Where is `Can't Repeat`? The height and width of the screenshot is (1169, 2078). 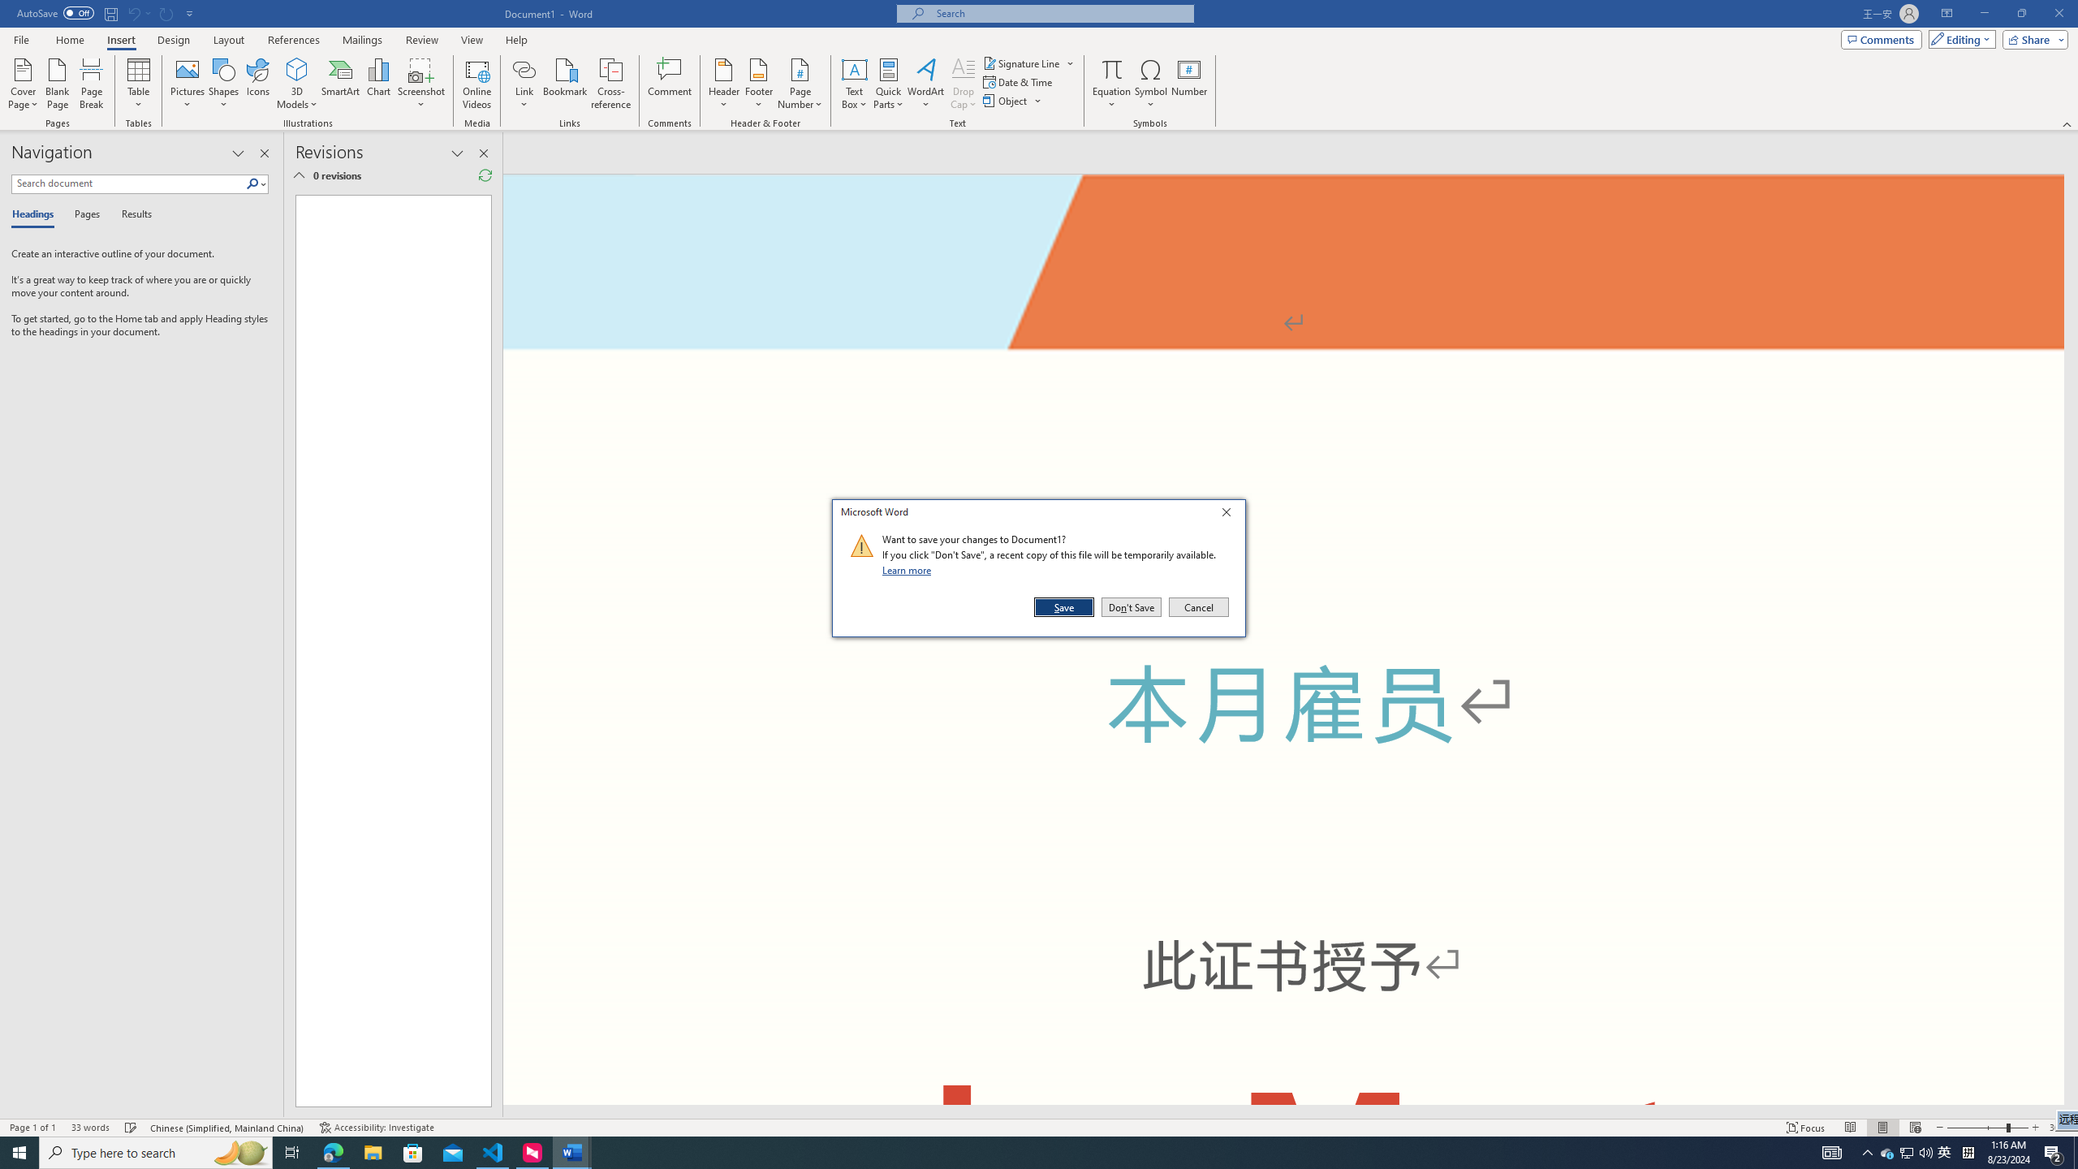 Can't Repeat is located at coordinates (167, 13).